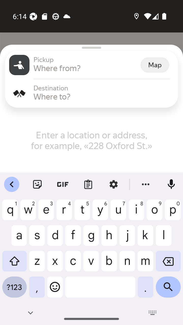  Describe the element at coordinates (155, 65) in the screenshot. I see `Map` at that location.